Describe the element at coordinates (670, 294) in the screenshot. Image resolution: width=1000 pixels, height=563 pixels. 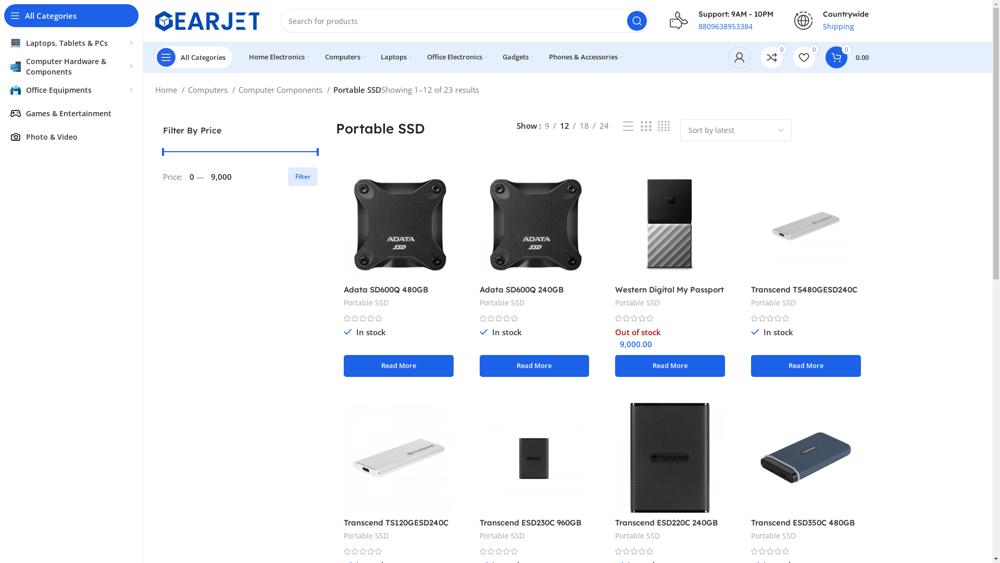
I see `Western Digital My Passport 512GB External SSD` at that location.